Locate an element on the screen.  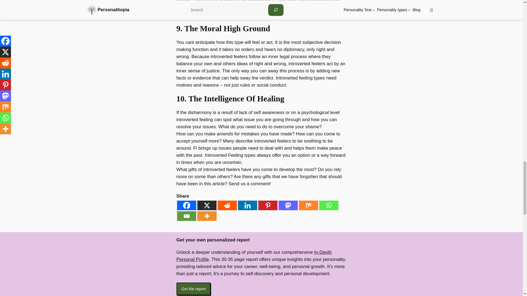
Facebook is located at coordinates (186, 205).